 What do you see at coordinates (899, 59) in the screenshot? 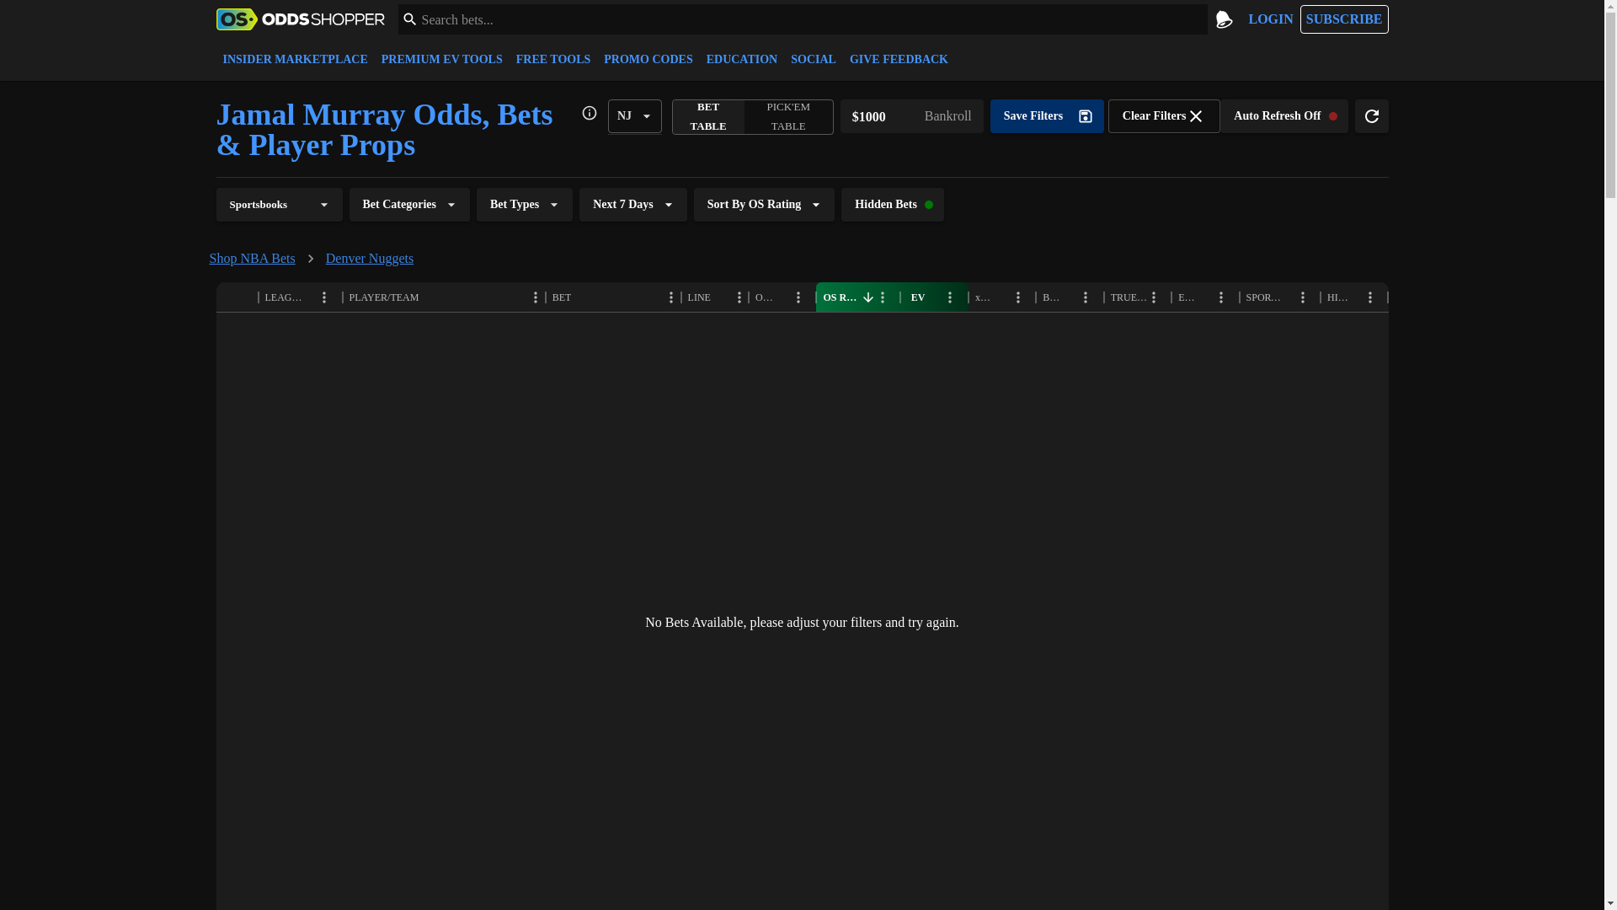
I see `GIVE FEEDBACK` at bounding box center [899, 59].